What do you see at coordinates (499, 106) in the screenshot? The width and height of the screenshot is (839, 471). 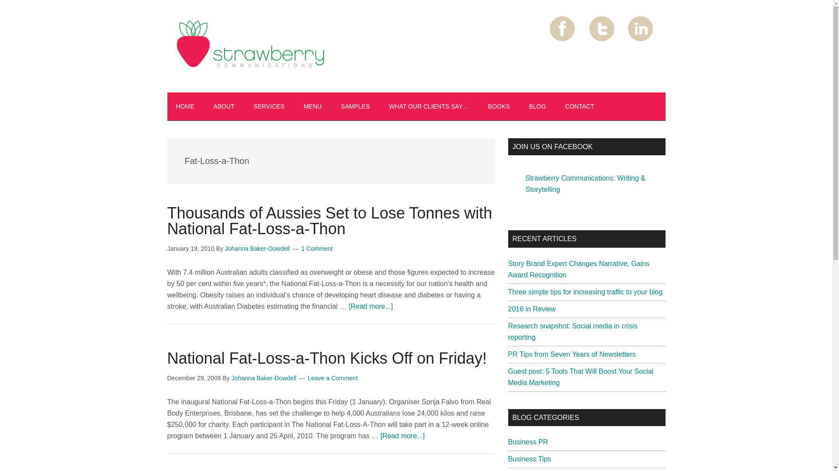 I see `BOOKS` at bounding box center [499, 106].